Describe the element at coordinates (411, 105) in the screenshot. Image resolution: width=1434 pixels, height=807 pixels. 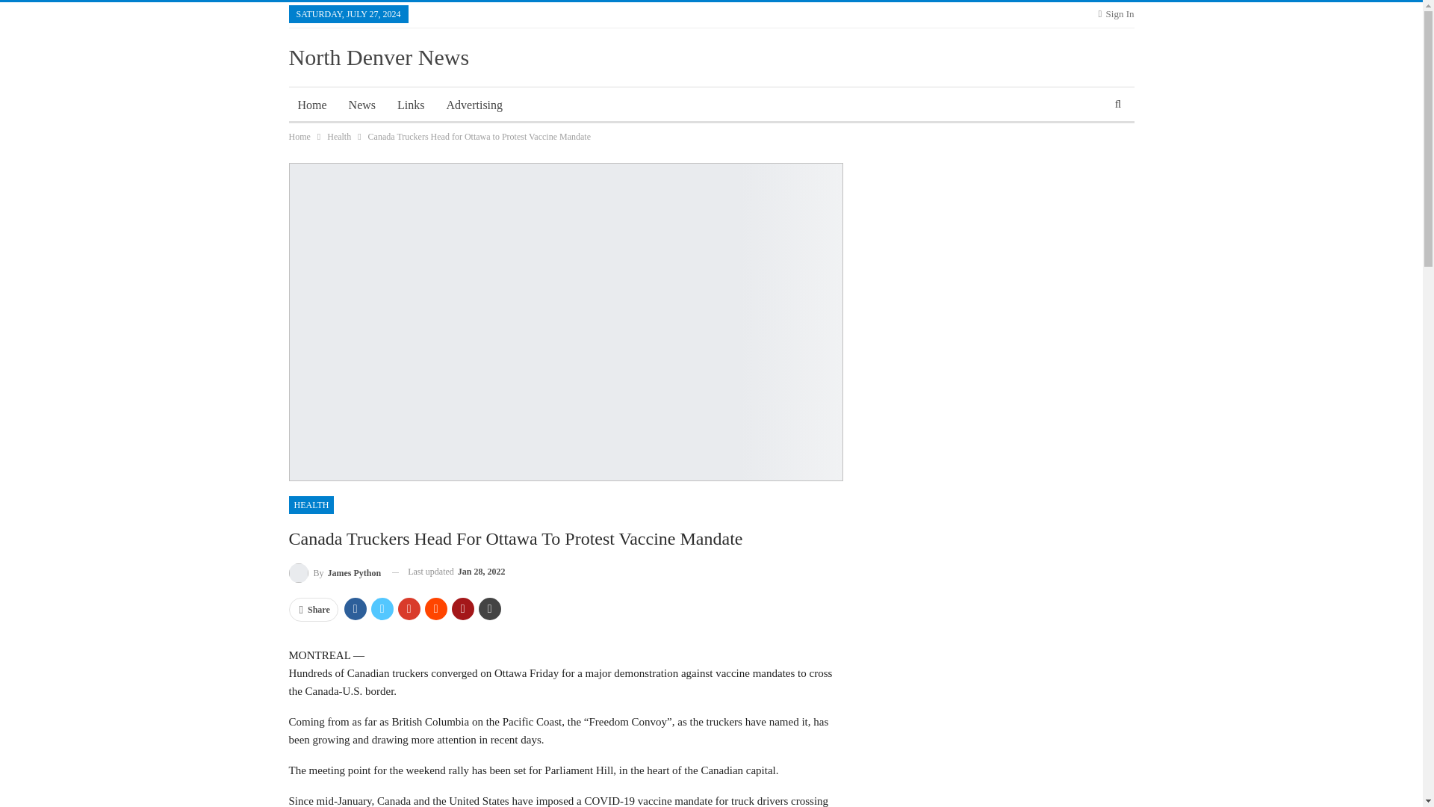
I see `Links` at that location.